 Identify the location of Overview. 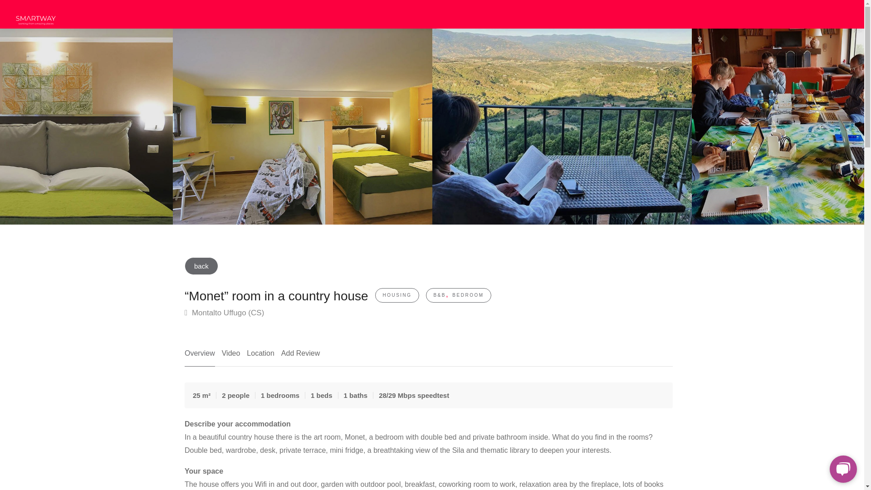
(200, 357).